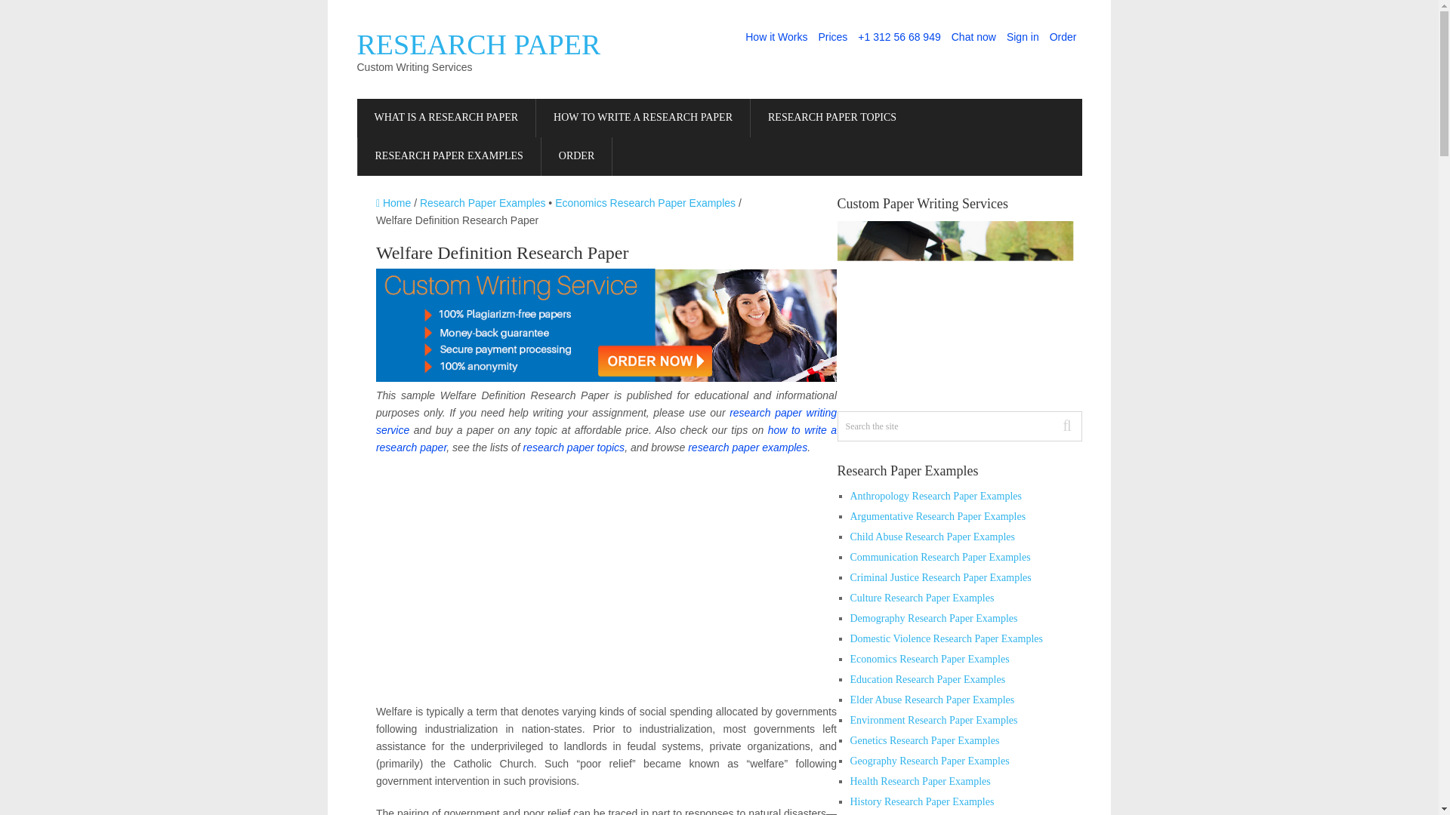 This screenshot has width=1450, height=815. I want to click on RESEARCH PAPER EXAMPLES, so click(449, 157).